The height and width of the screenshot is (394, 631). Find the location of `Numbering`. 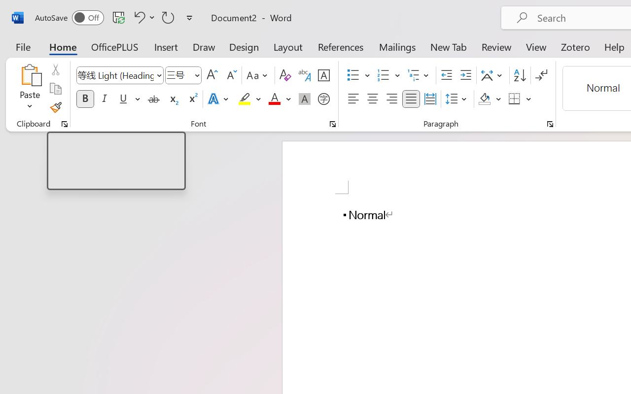

Numbering is located at coordinates (388, 75).